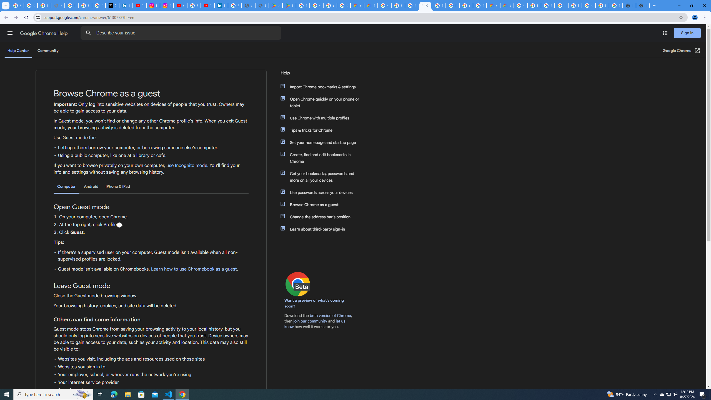 The height and width of the screenshot is (400, 711). What do you see at coordinates (323, 204) in the screenshot?
I see `Browse Chrome as a guest` at bounding box center [323, 204].